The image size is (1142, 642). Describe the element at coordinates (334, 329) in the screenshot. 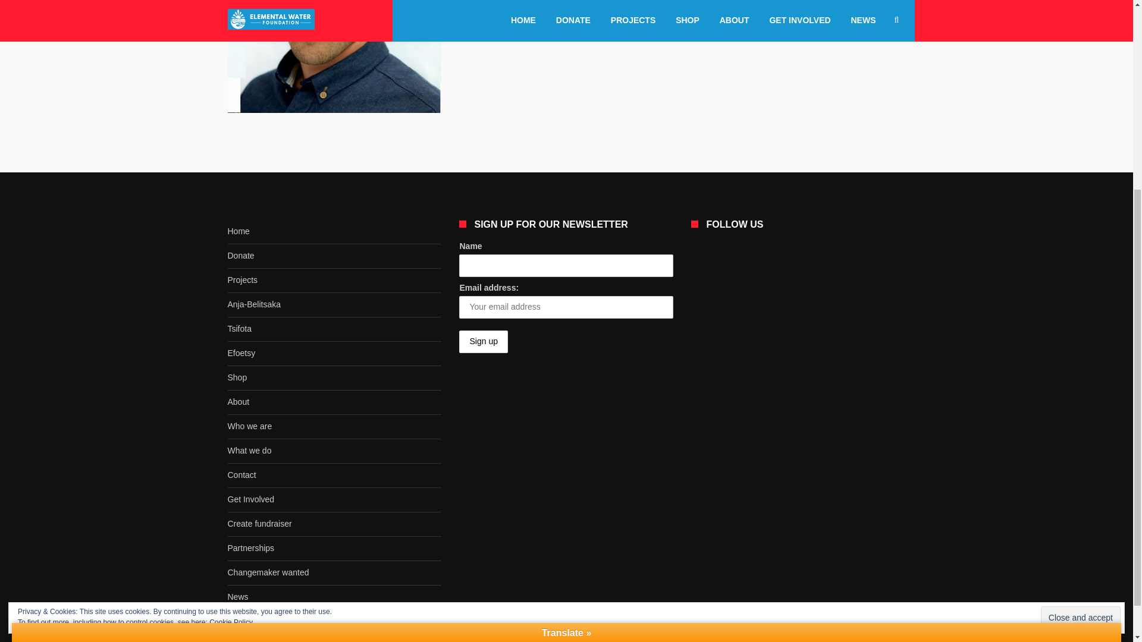

I see `Tsifota` at that location.